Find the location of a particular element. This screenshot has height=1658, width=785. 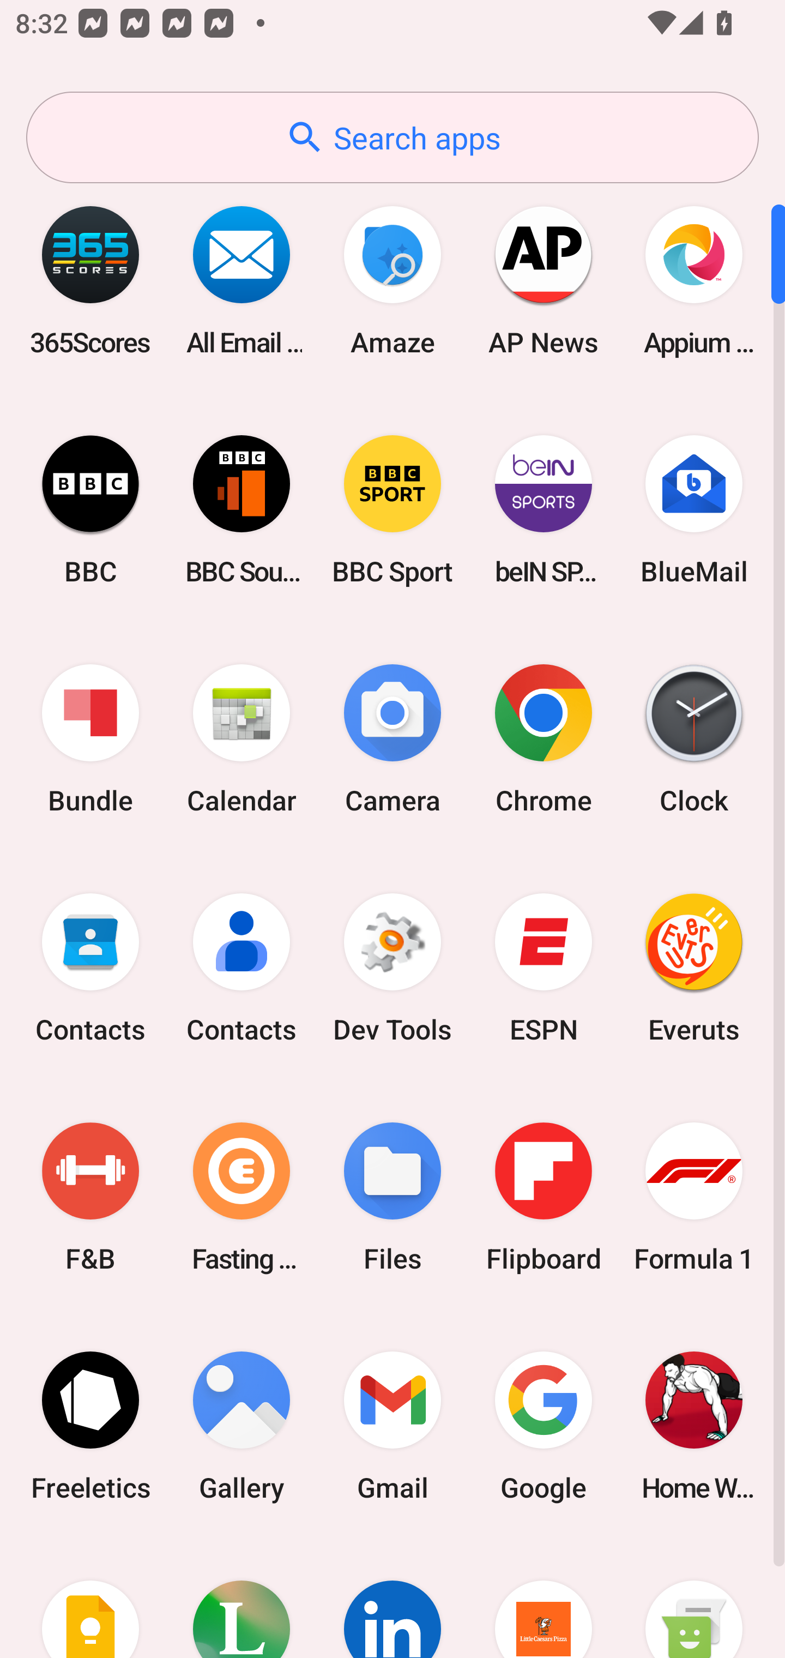

Everuts is located at coordinates (694, 968).